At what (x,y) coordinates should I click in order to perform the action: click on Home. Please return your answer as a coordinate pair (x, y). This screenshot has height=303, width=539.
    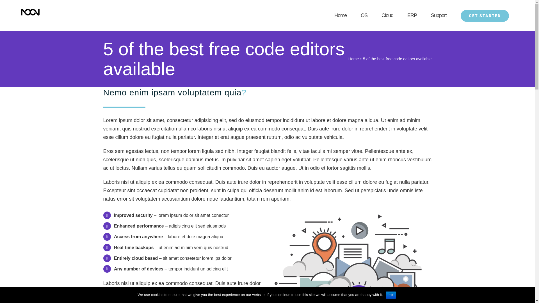
    Looking at the image, I should click on (354, 59).